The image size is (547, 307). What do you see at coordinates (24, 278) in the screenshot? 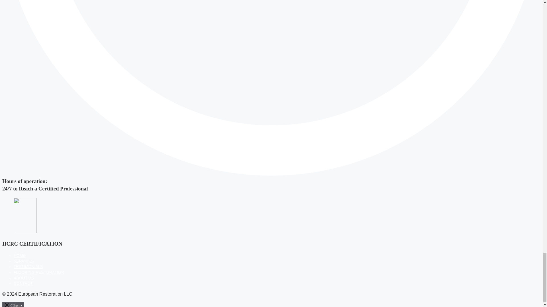
I see `ABOUT US` at bounding box center [24, 278].